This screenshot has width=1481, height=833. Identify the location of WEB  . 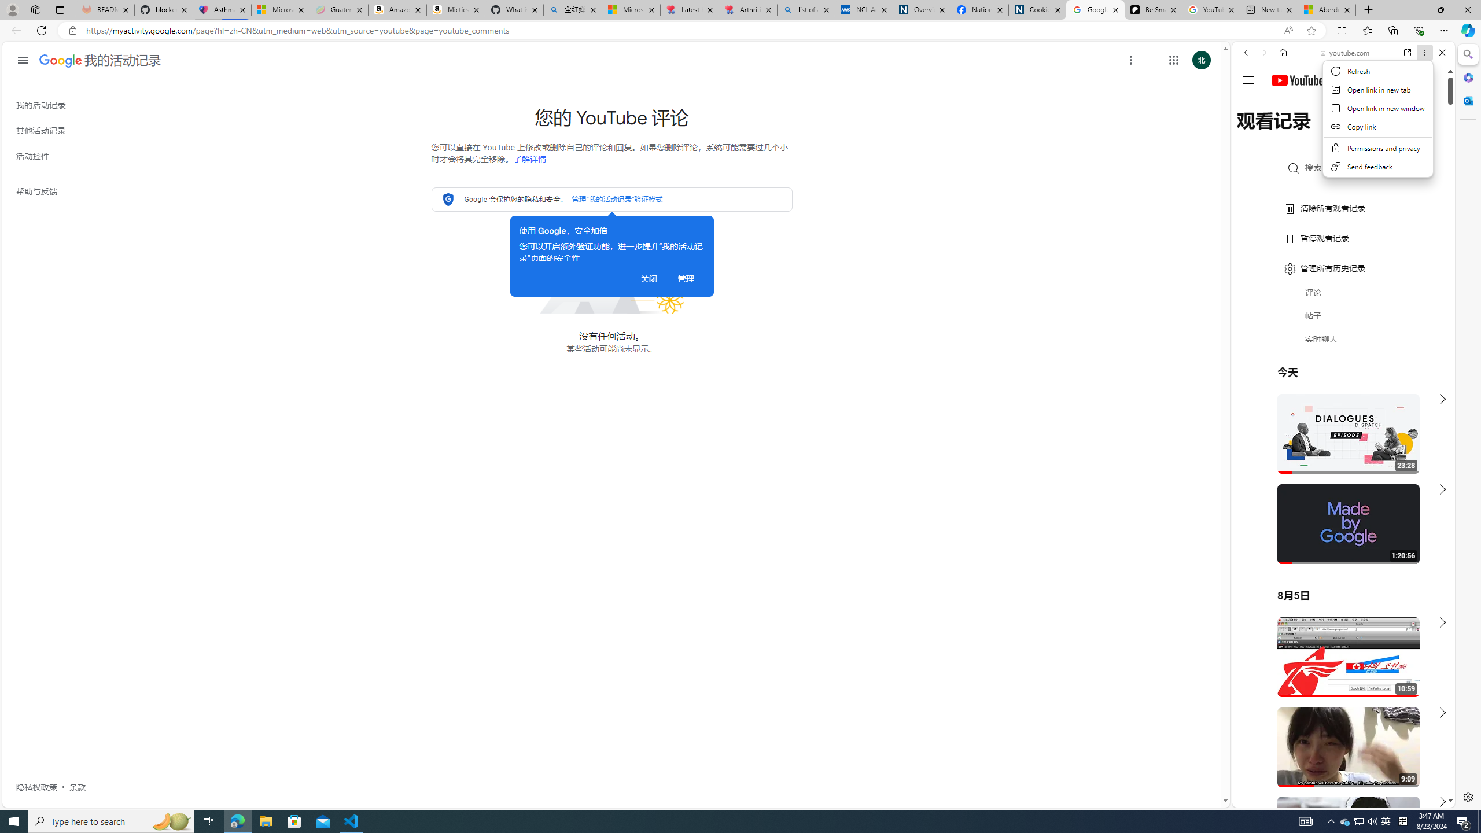
(1251, 132).